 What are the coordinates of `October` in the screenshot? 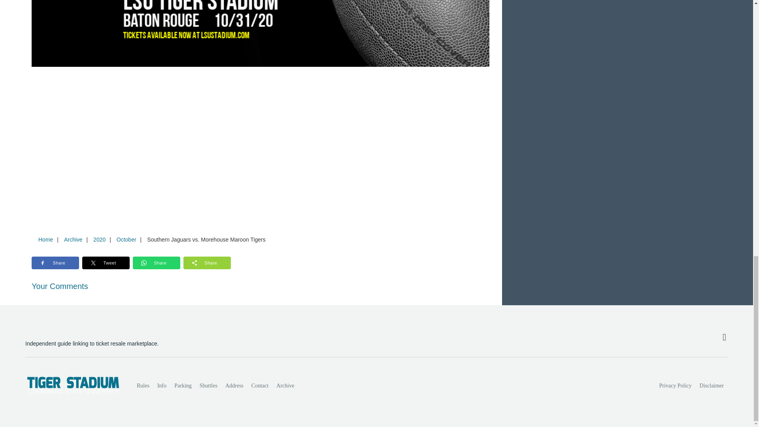 It's located at (126, 240).